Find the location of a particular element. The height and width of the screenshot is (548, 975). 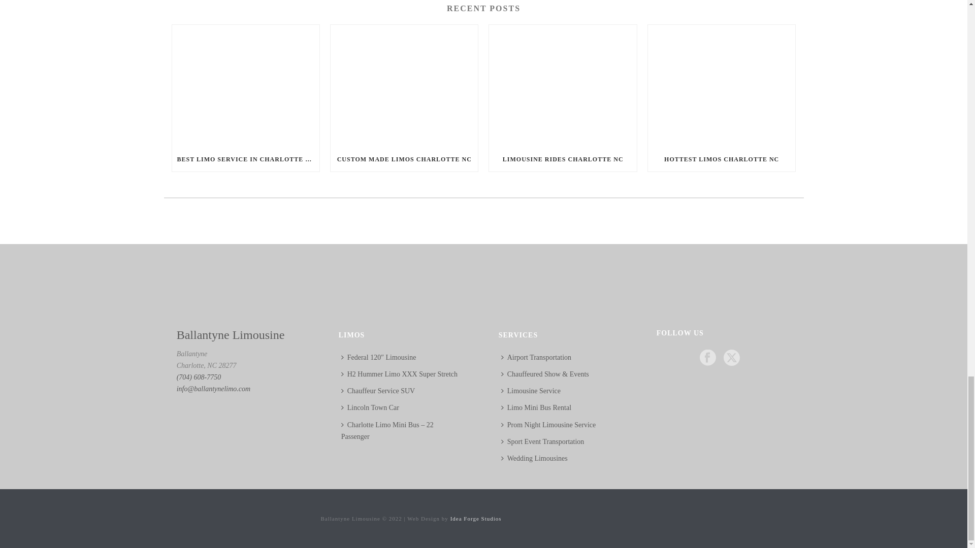

Hottest Limos Charlotte NC is located at coordinates (722, 86).